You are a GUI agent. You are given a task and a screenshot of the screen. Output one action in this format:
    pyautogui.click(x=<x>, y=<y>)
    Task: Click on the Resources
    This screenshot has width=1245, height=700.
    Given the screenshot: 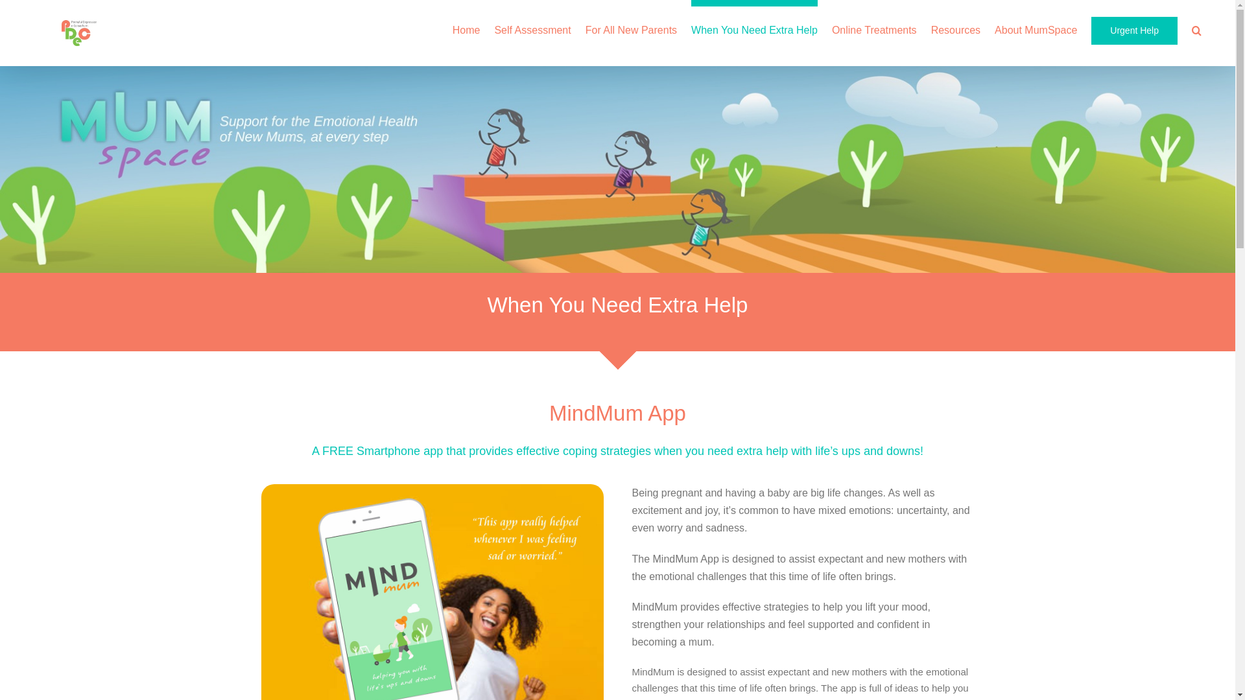 What is the action you would take?
    pyautogui.click(x=956, y=27)
    